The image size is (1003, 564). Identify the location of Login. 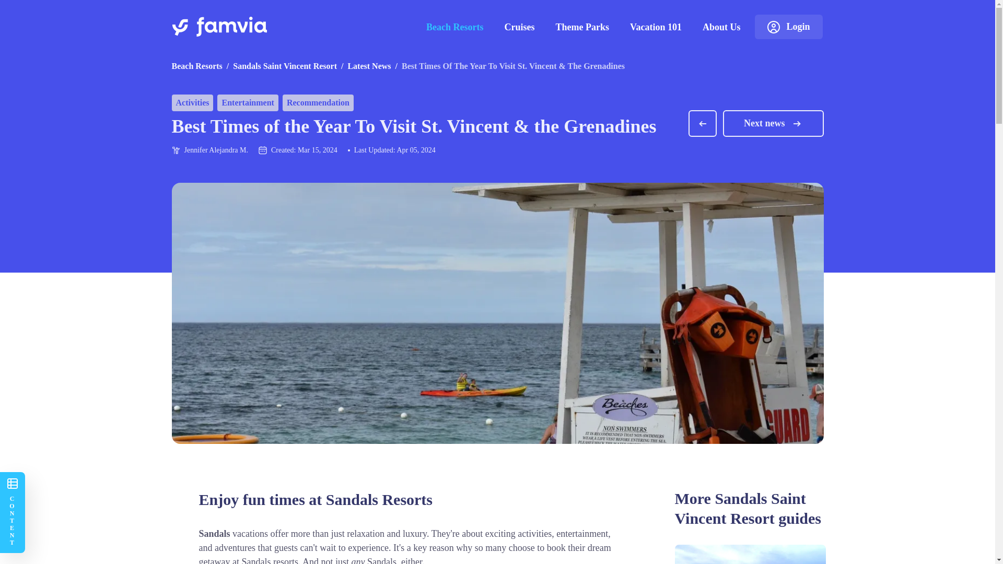
(798, 26).